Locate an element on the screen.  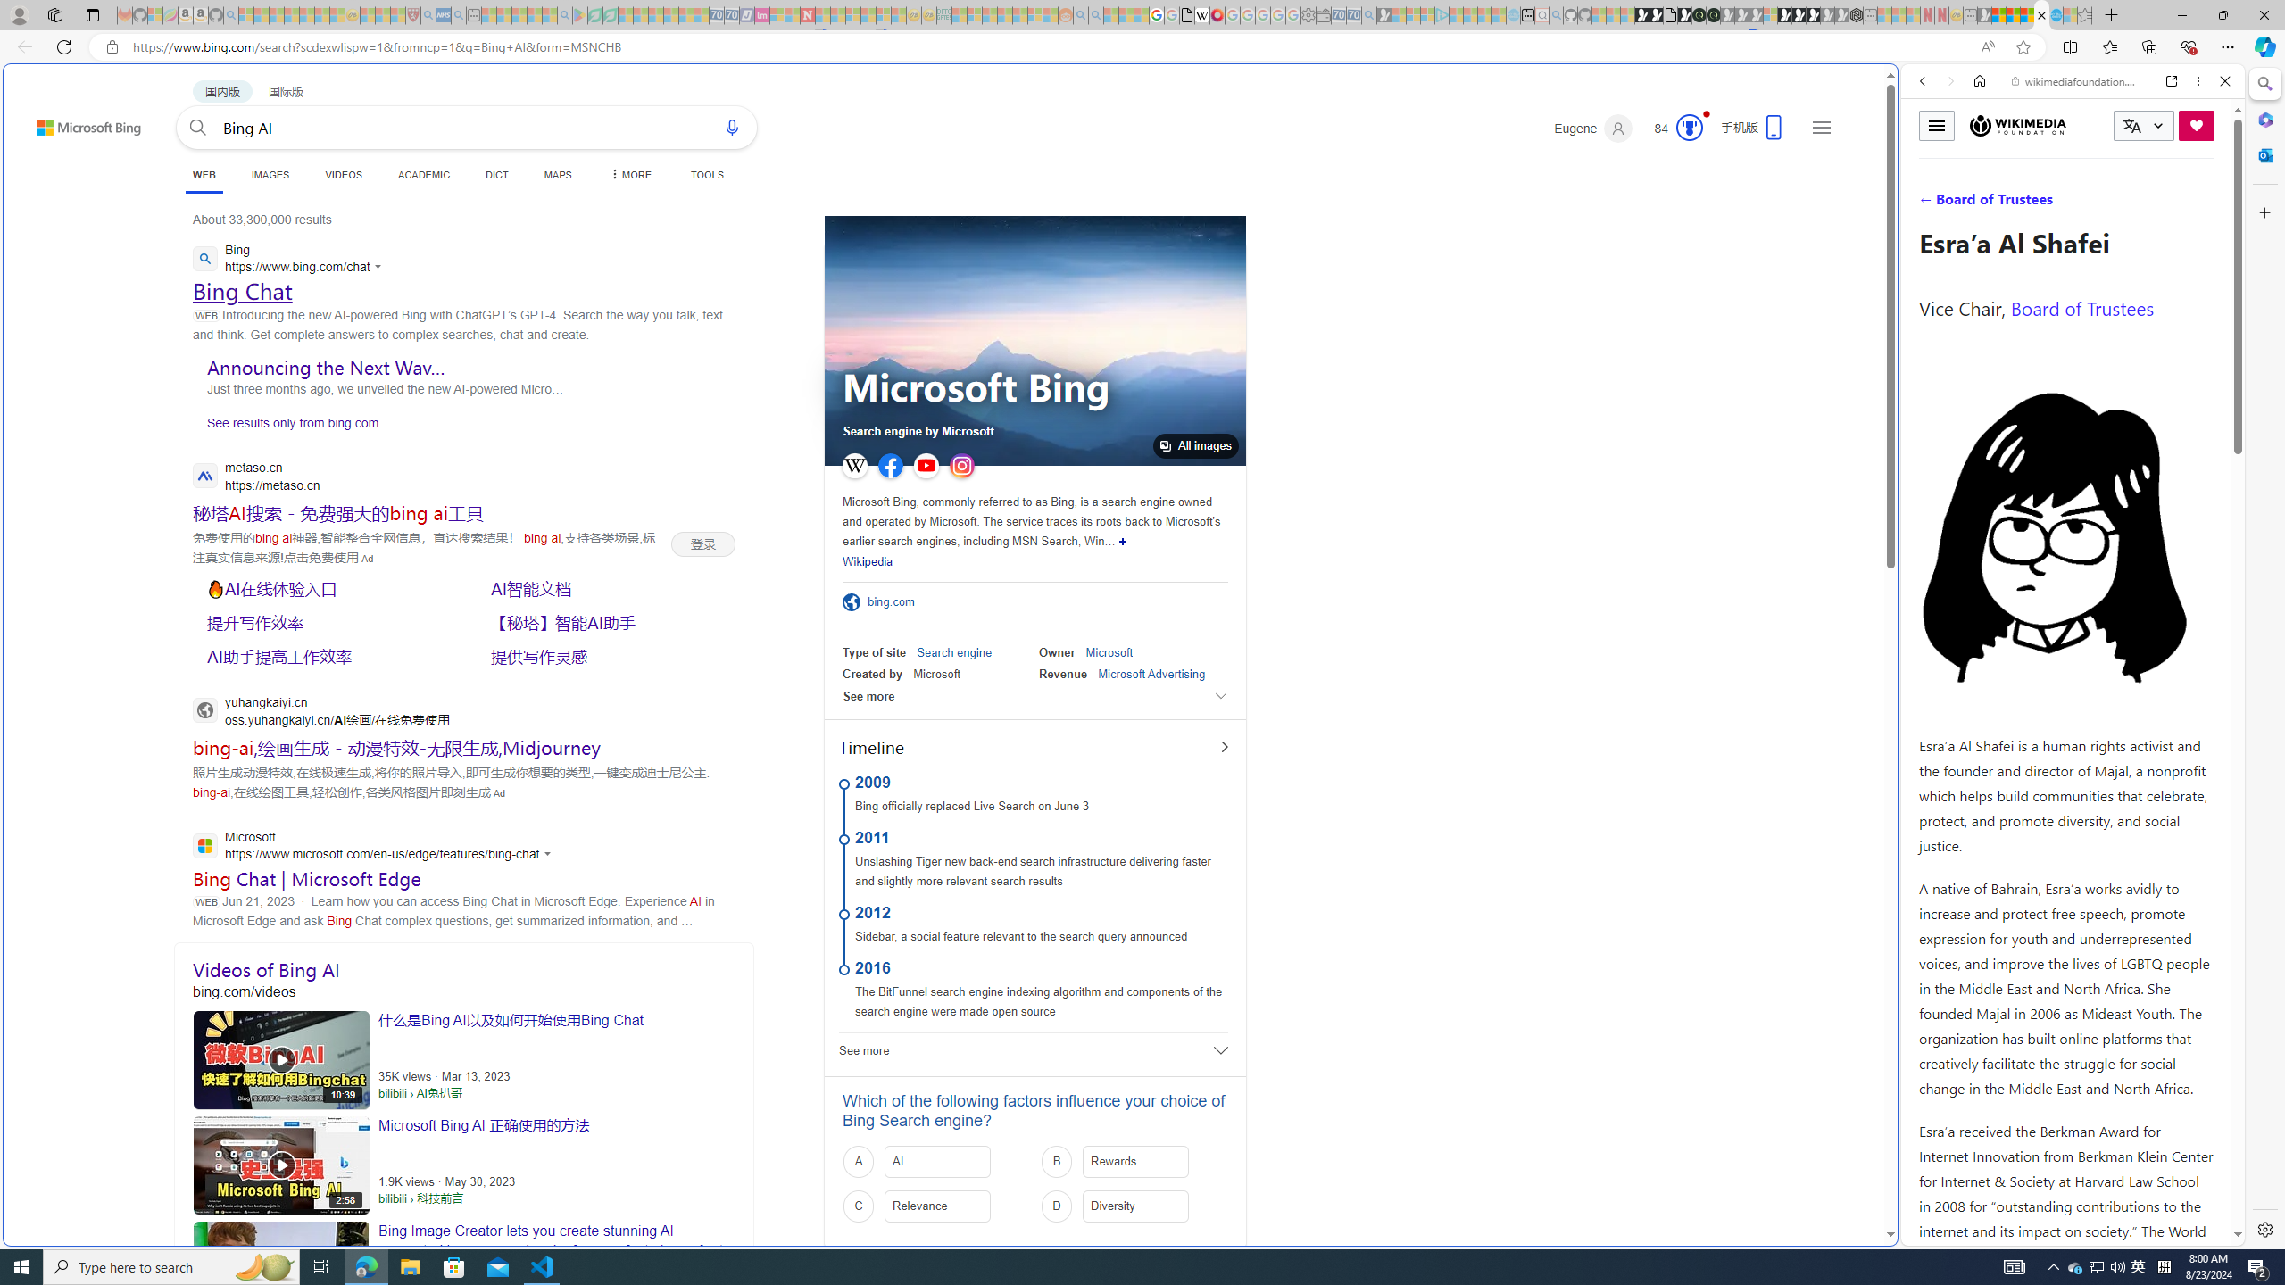
This site scope is located at coordinates (1977, 161).